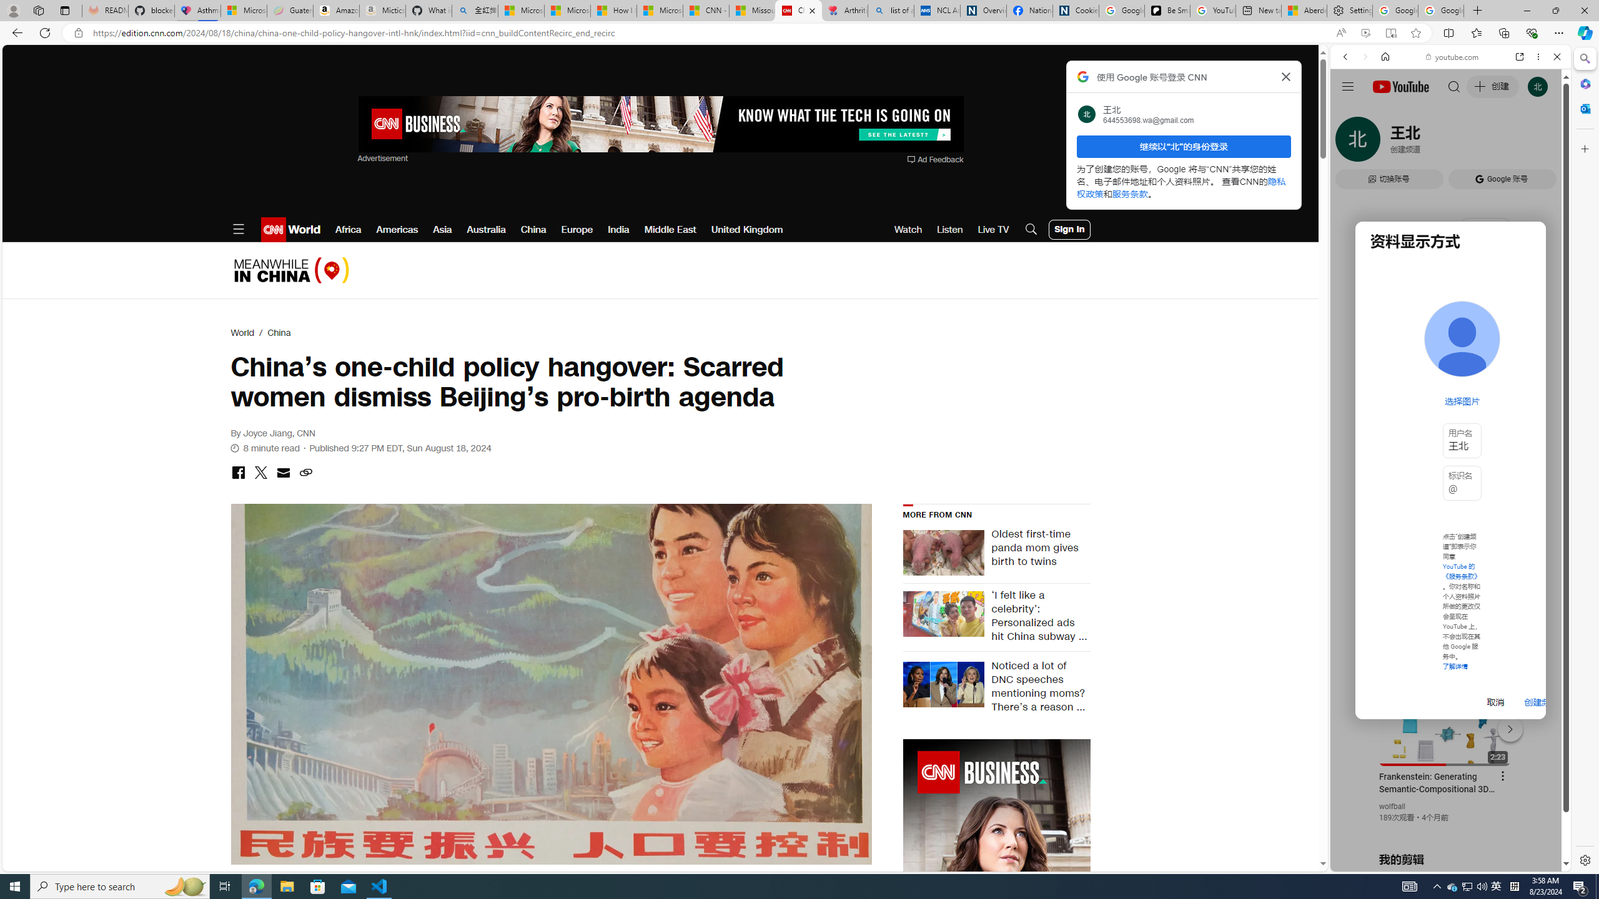  What do you see at coordinates (282, 474) in the screenshot?
I see `share with email` at bounding box center [282, 474].